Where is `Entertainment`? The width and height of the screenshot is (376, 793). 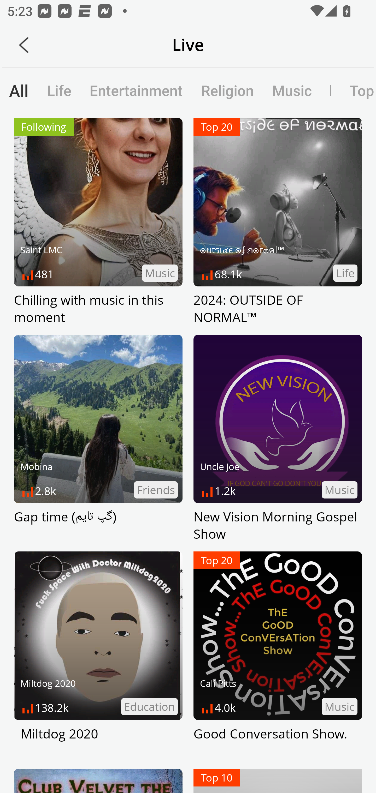
Entertainment is located at coordinates (136, 90).